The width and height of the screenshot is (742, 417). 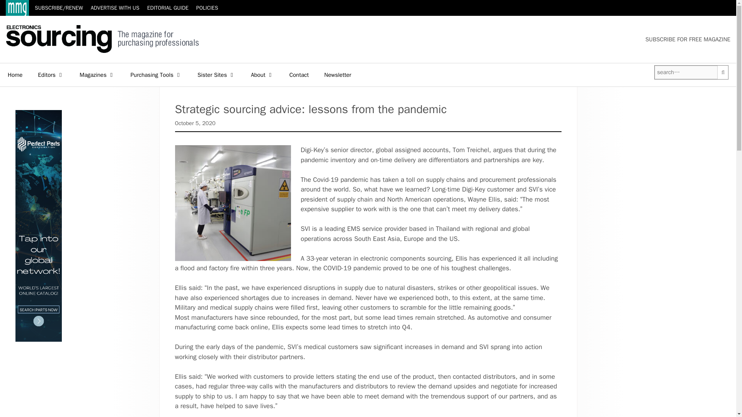 What do you see at coordinates (168, 8) in the screenshot?
I see `EDITORIAL GUIDE` at bounding box center [168, 8].